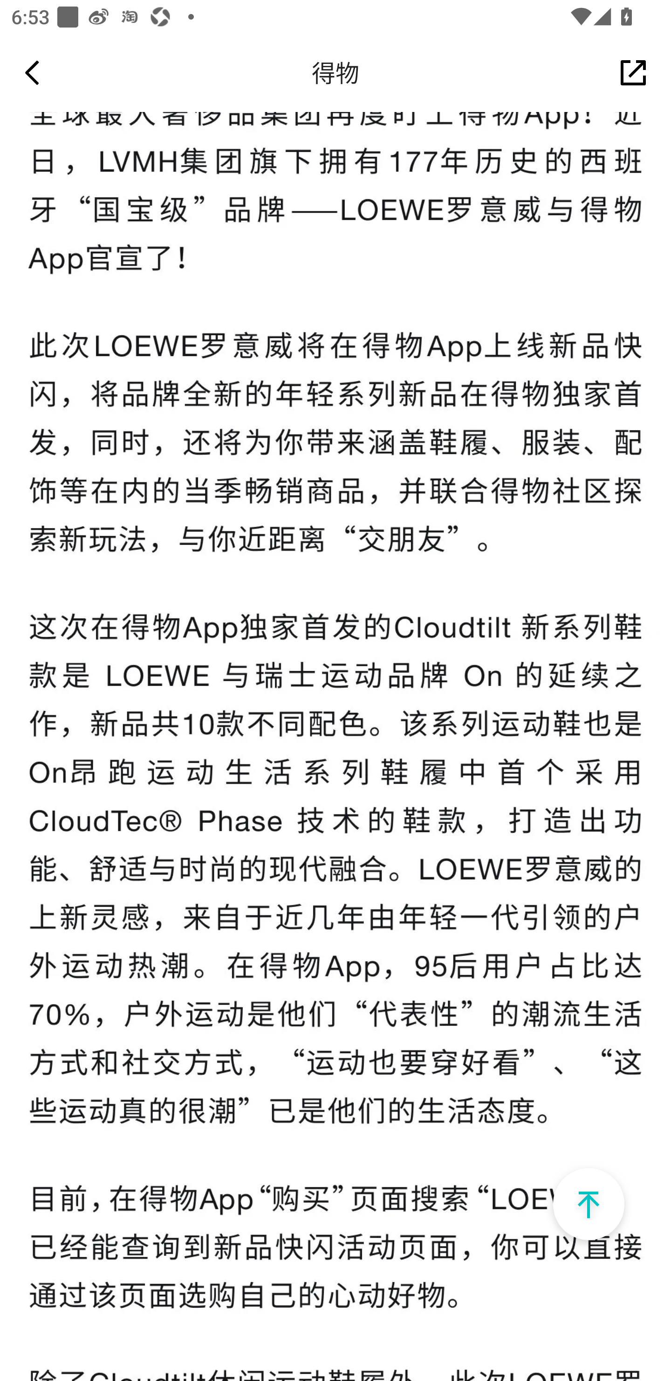 This screenshot has height=1381, width=671. What do you see at coordinates (32, 72) in the screenshot?
I see `Navigate up` at bounding box center [32, 72].